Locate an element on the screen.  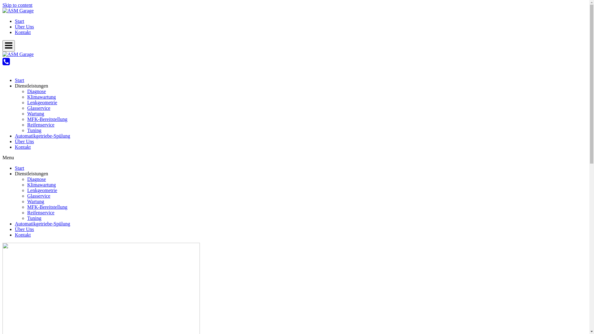
Kontakt is located at coordinates (23, 147).